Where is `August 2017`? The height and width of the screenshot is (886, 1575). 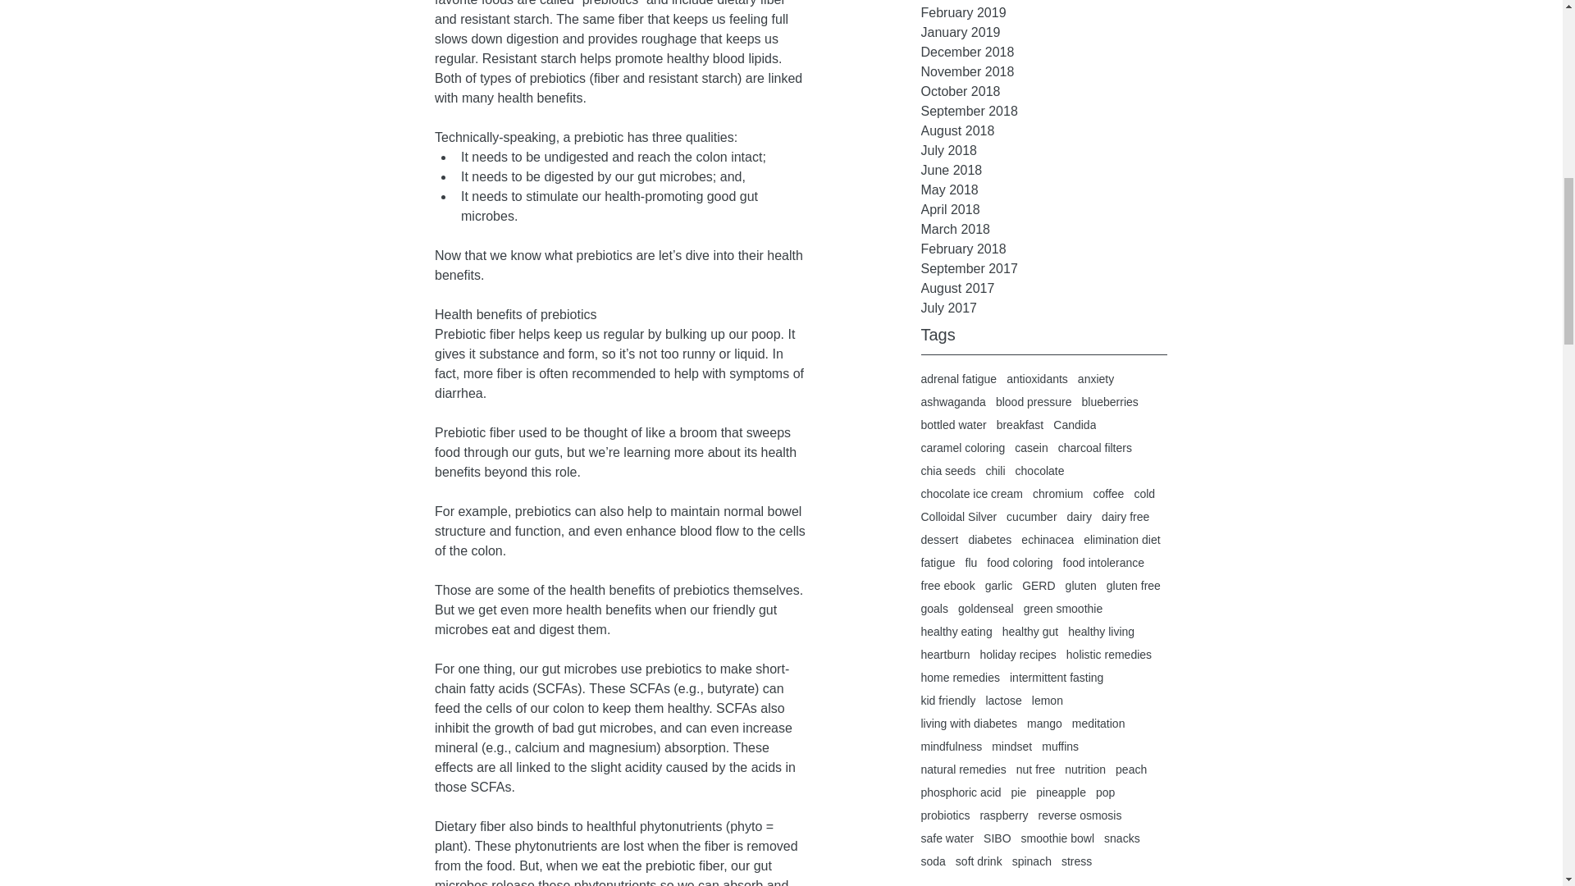 August 2017 is located at coordinates (1043, 289).